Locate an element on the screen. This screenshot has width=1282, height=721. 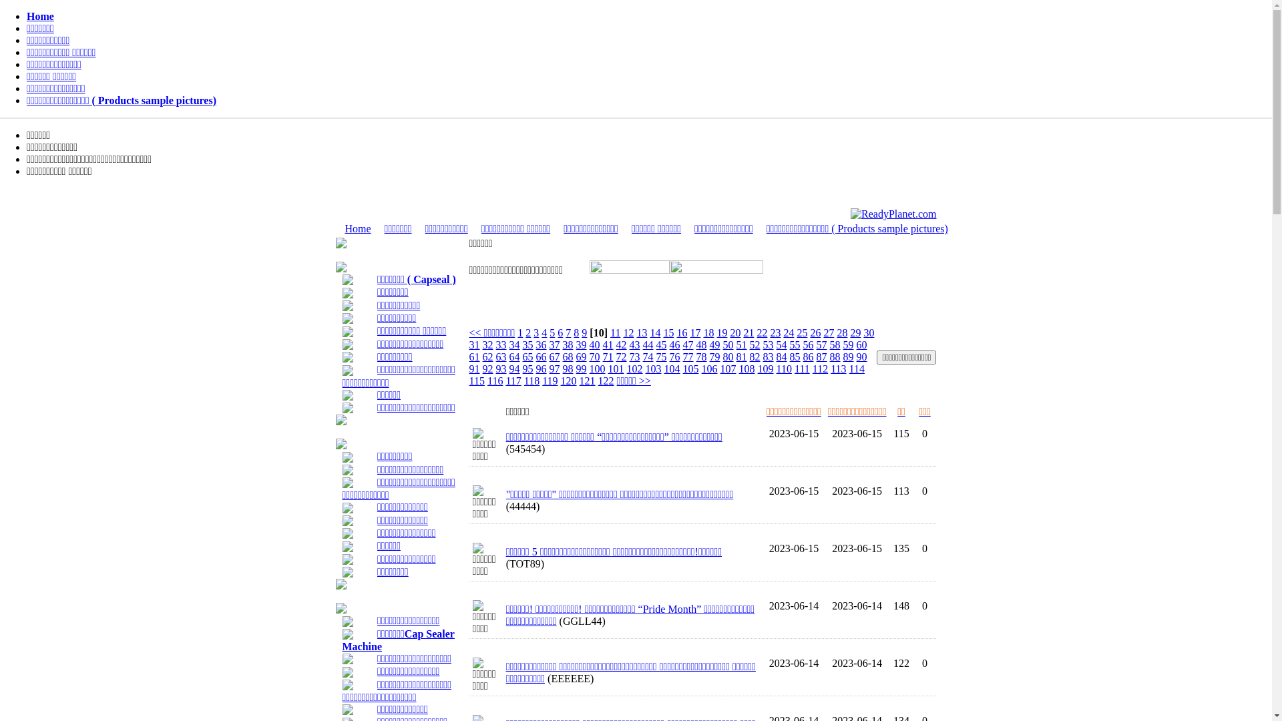
110 is located at coordinates (784, 369).